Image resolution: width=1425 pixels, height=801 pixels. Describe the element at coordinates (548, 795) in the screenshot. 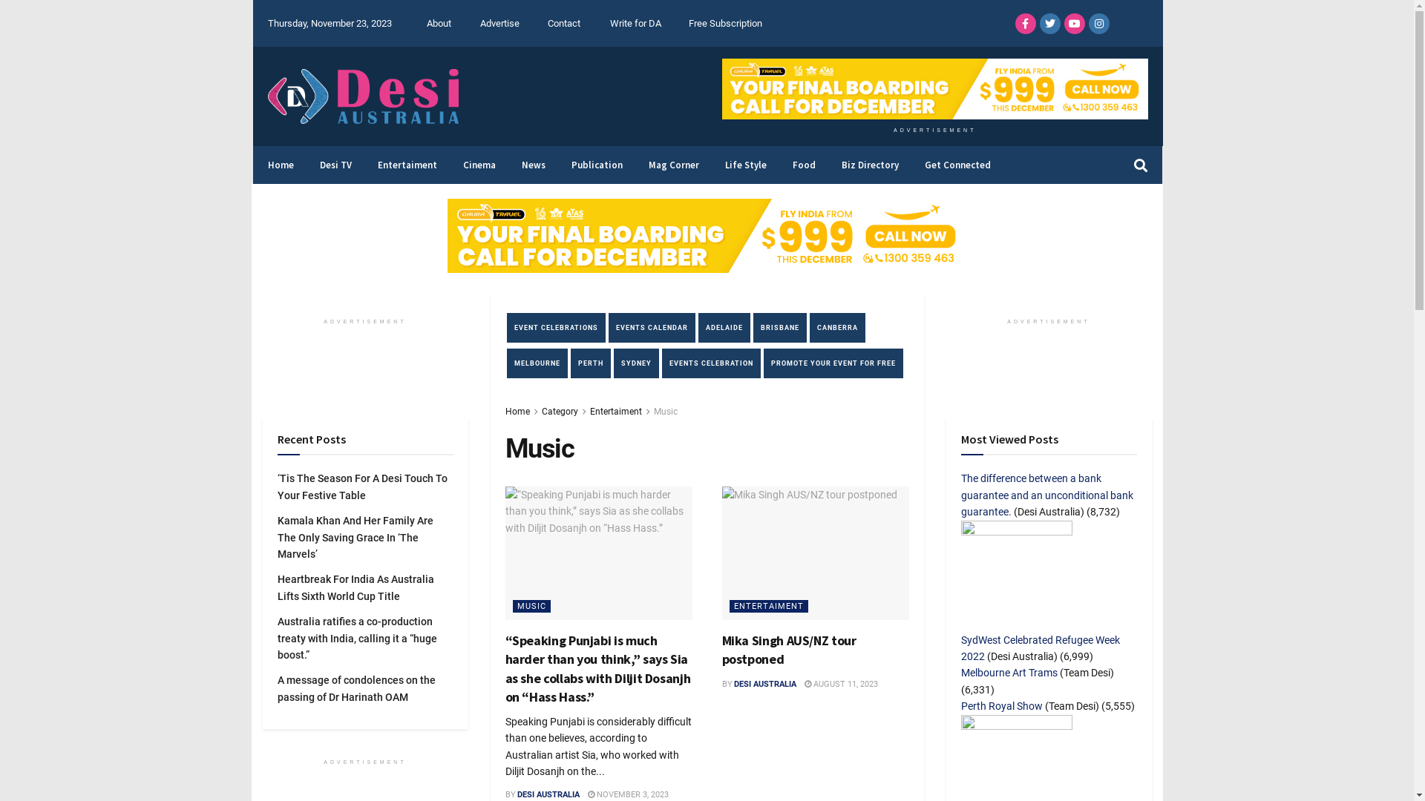

I see `DESI AUSTRALIA` at that location.